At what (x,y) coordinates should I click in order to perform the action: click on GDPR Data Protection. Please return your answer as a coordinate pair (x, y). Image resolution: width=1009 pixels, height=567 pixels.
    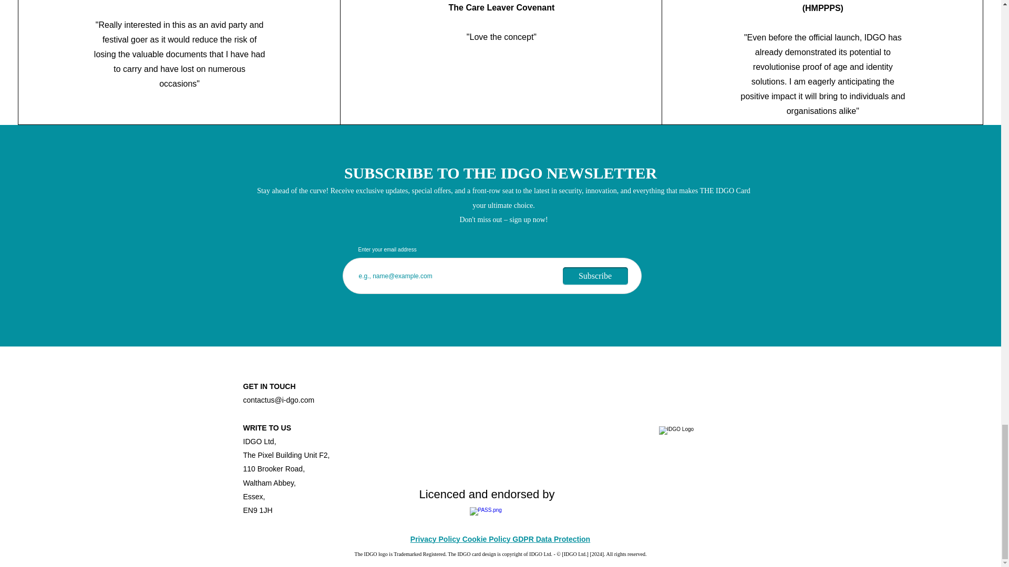
    Looking at the image, I should click on (551, 540).